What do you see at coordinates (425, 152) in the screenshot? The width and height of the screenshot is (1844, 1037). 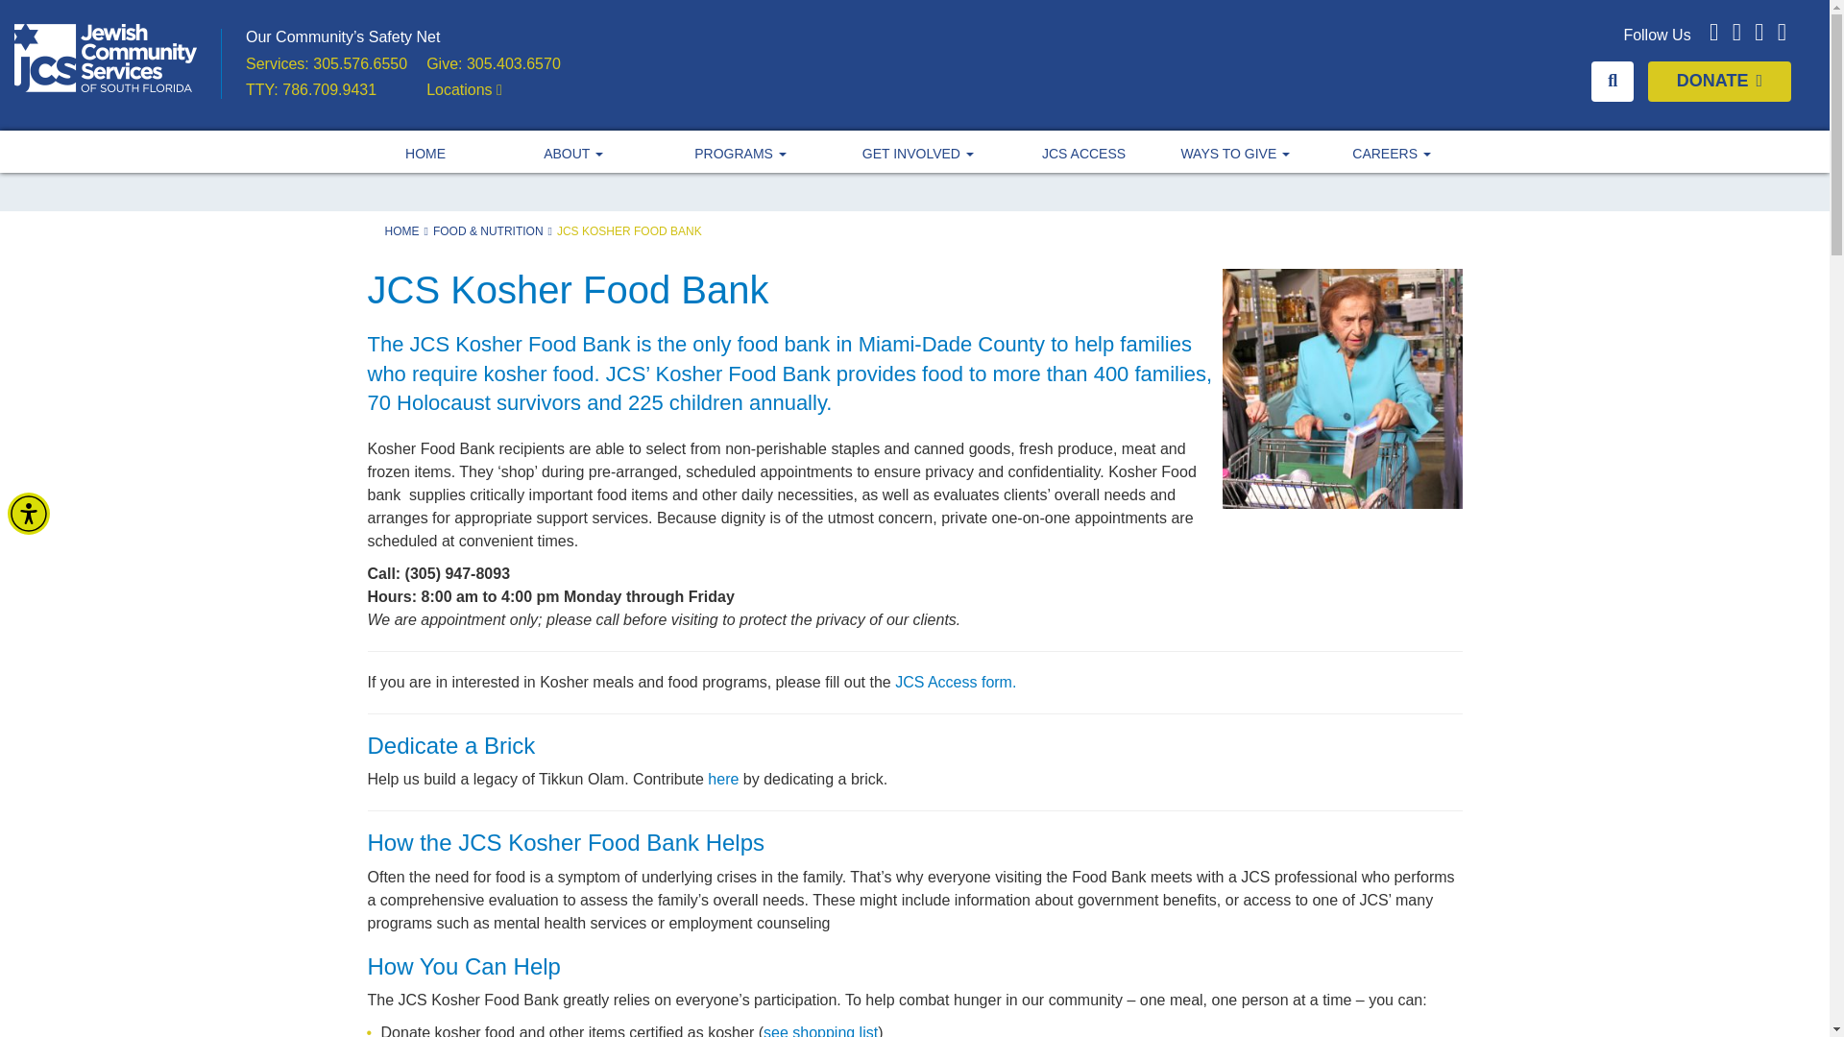 I see `HOME` at bounding box center [425, 152].